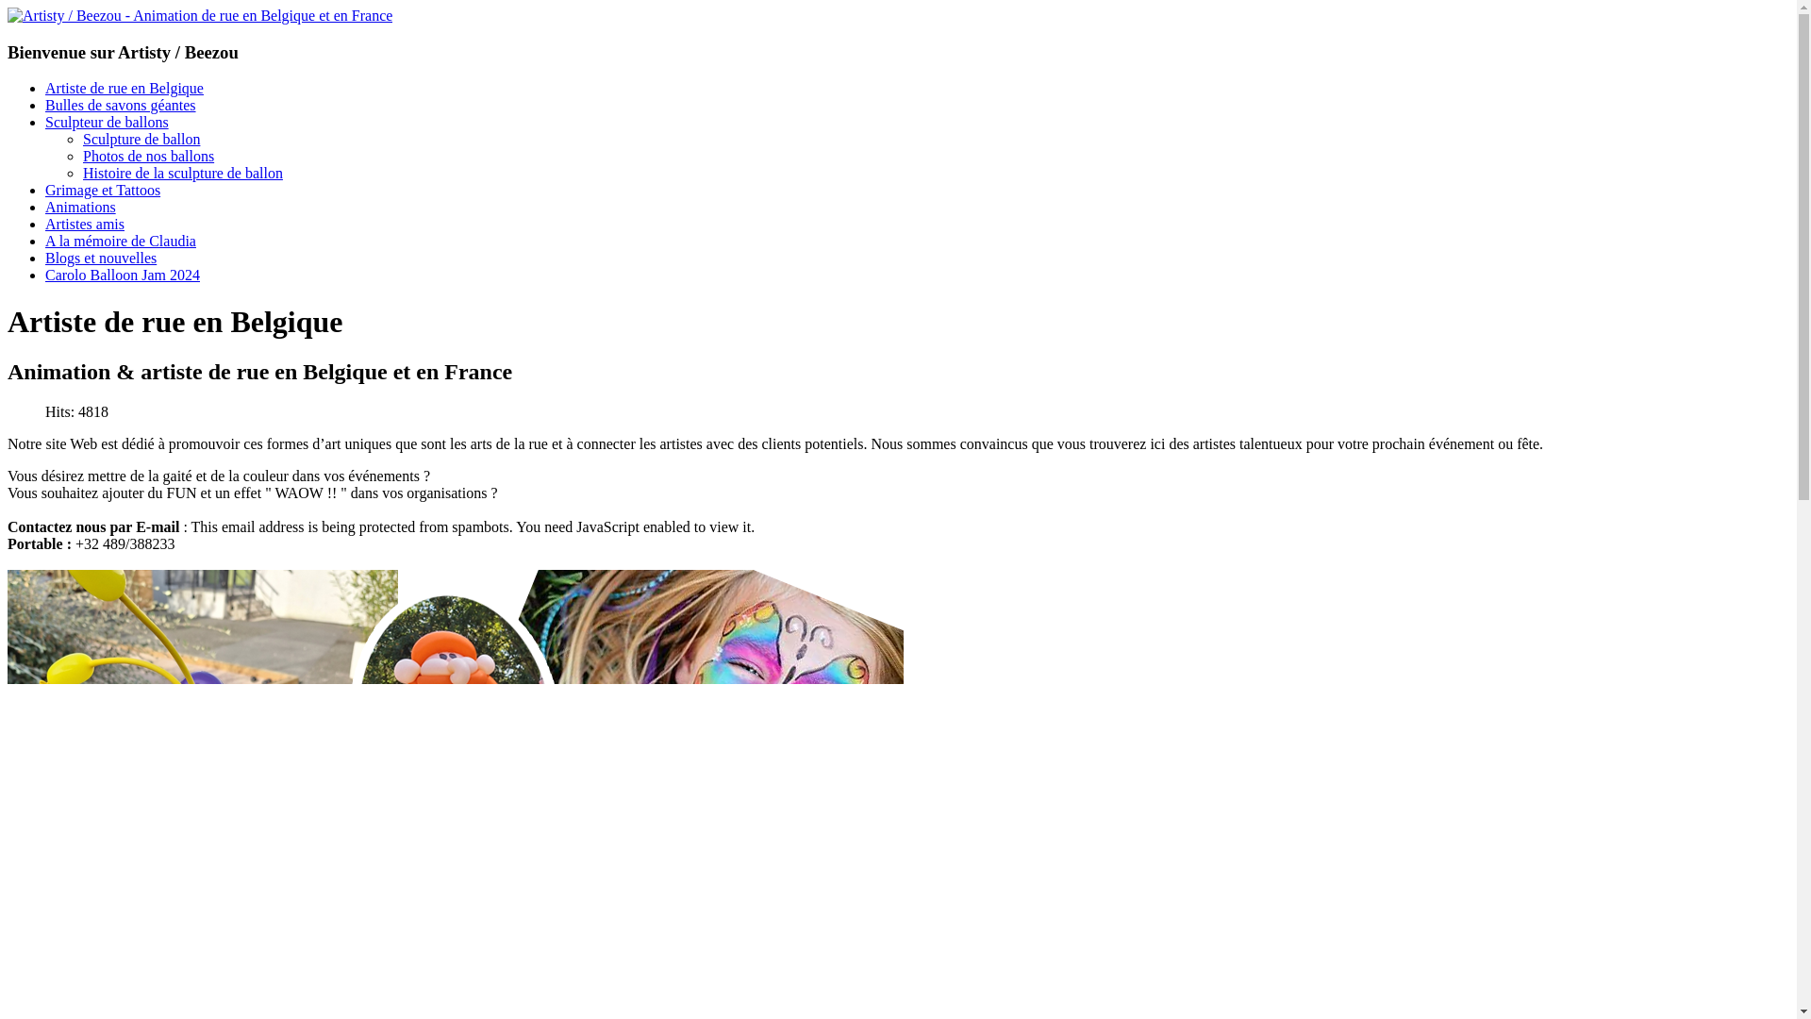  I want to click on Blogs et nouvelles, so click(101, 259).